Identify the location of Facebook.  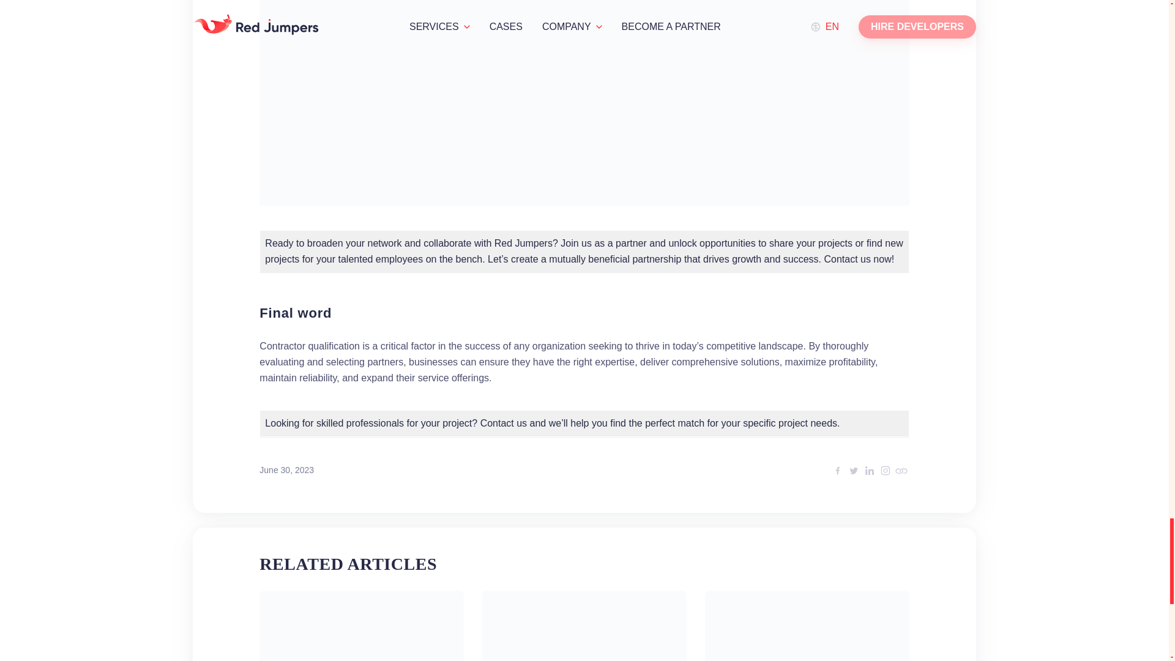
(837, 470).